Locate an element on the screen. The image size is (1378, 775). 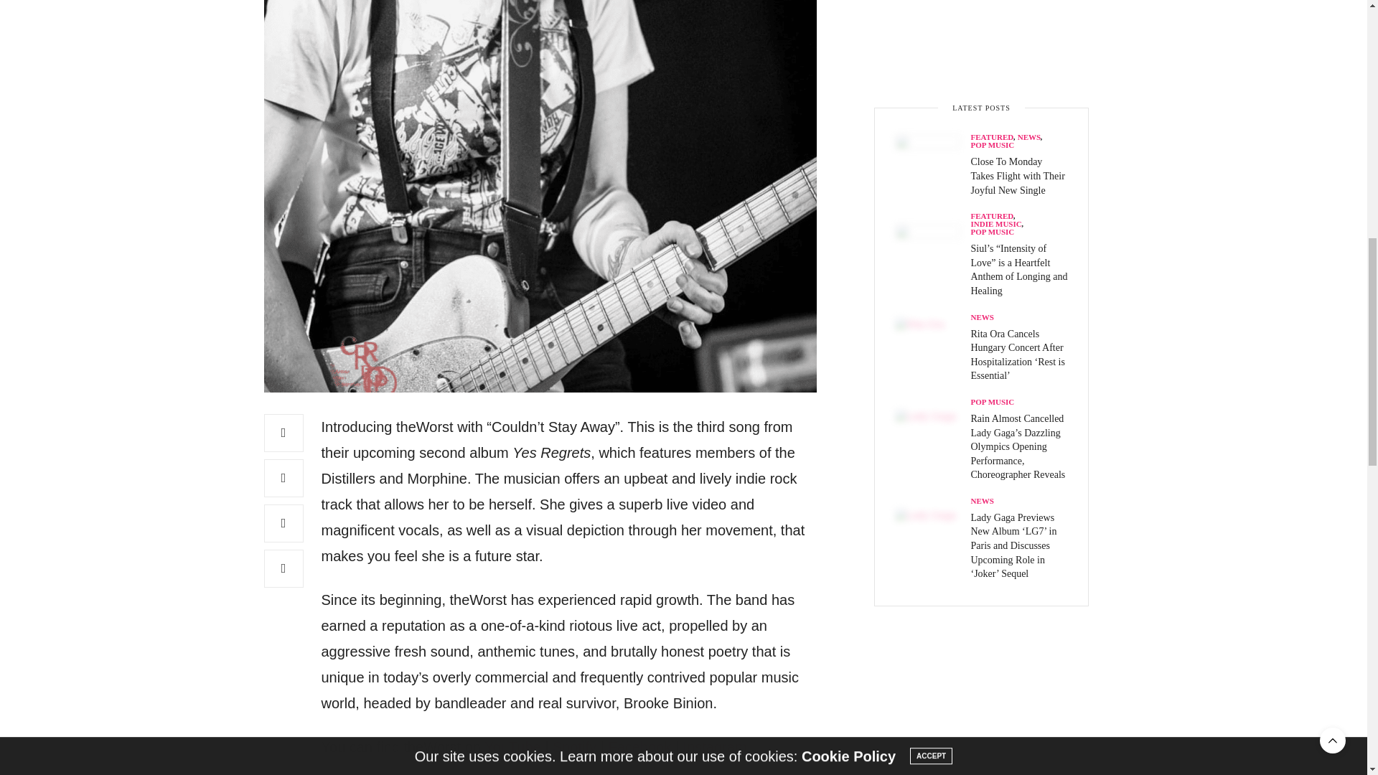
YouTube is located at coordinates (512, 746).